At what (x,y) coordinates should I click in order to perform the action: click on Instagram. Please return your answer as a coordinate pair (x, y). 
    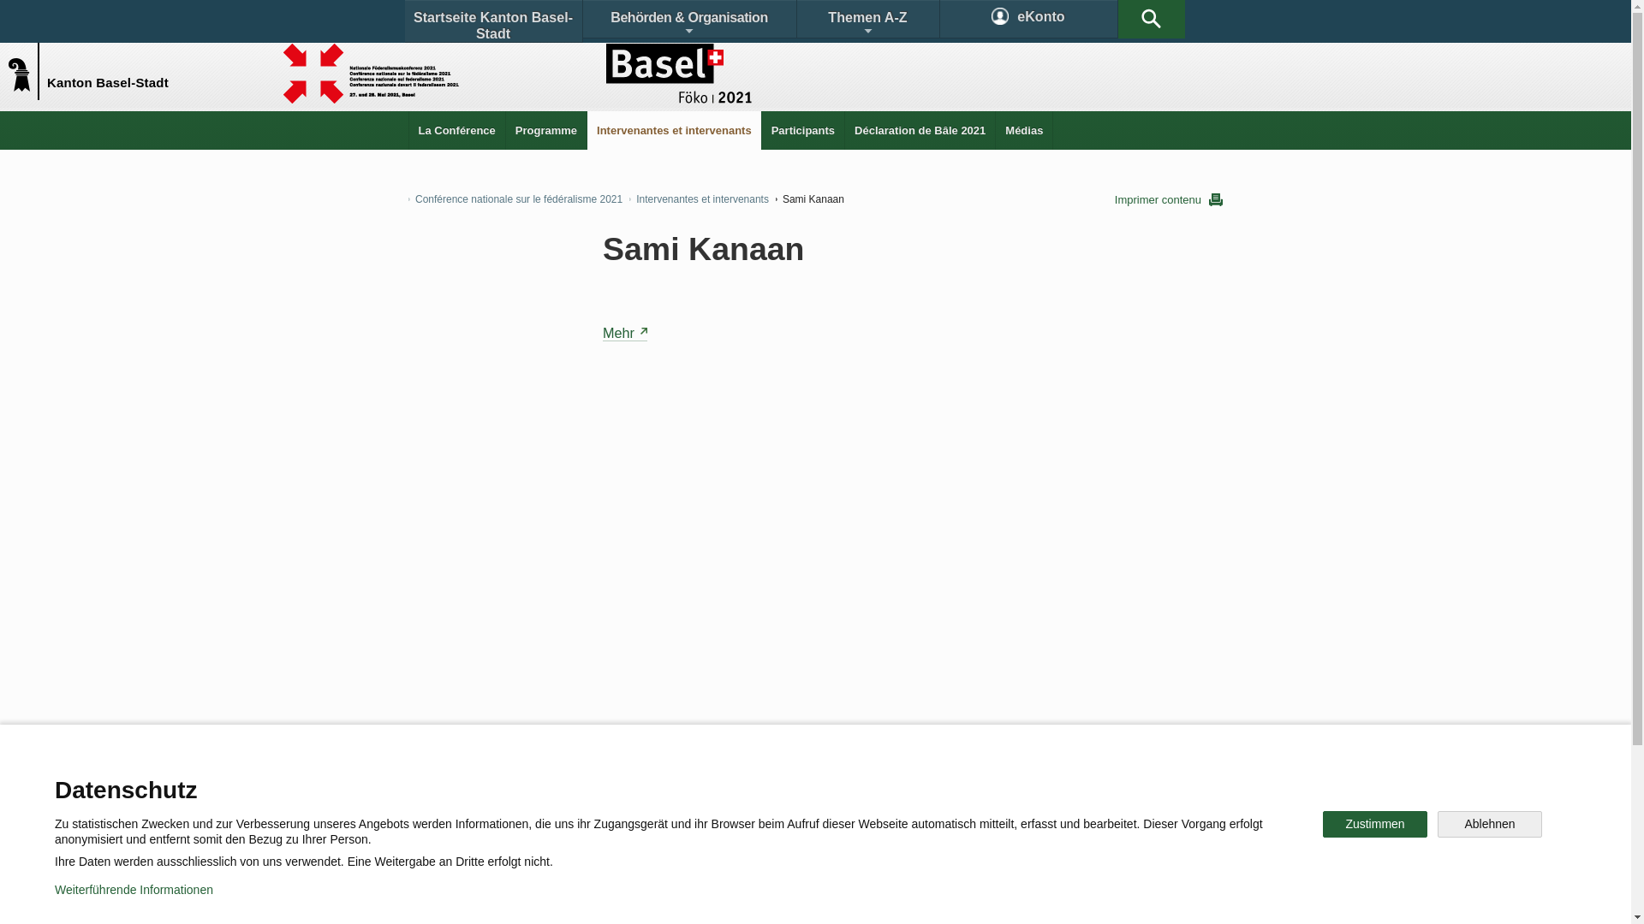
    Looking at the image, I should click on (834, 842).